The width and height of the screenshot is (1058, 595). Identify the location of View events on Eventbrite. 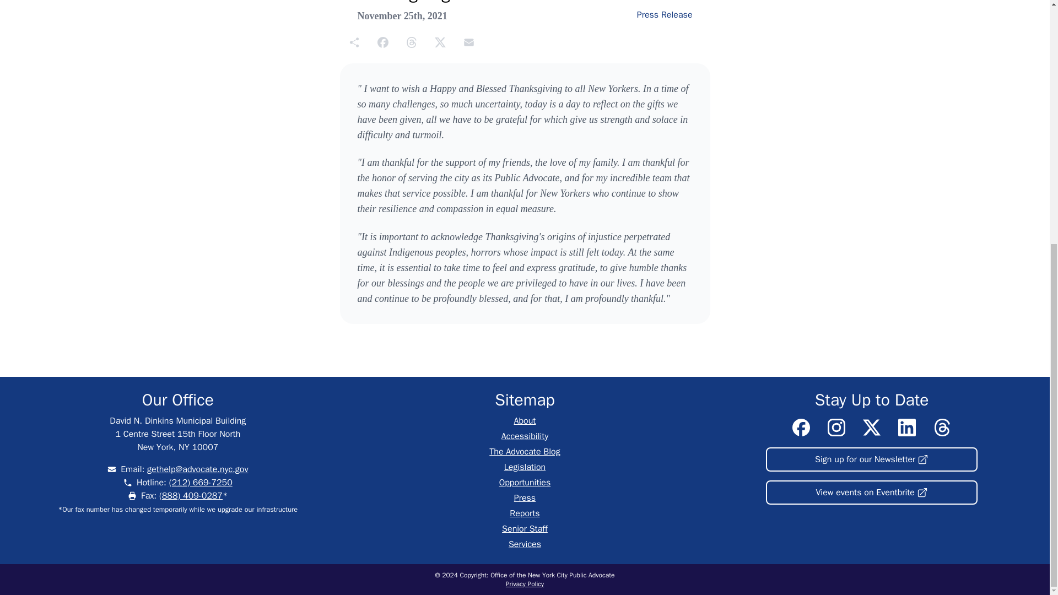
(872, 492).